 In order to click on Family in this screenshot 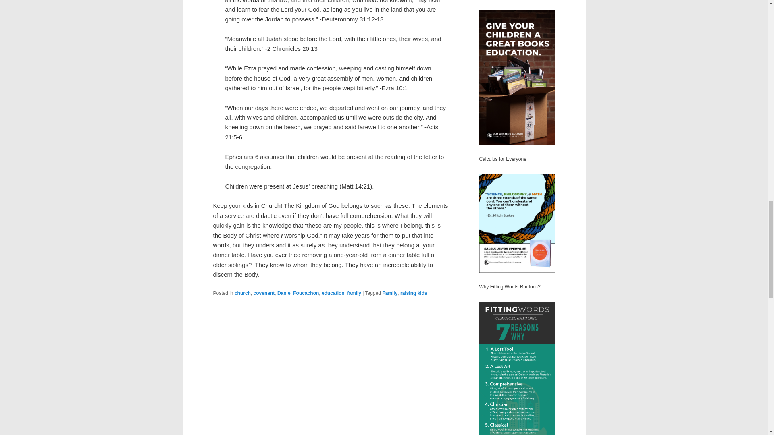, I will do `click(390, 293)`.